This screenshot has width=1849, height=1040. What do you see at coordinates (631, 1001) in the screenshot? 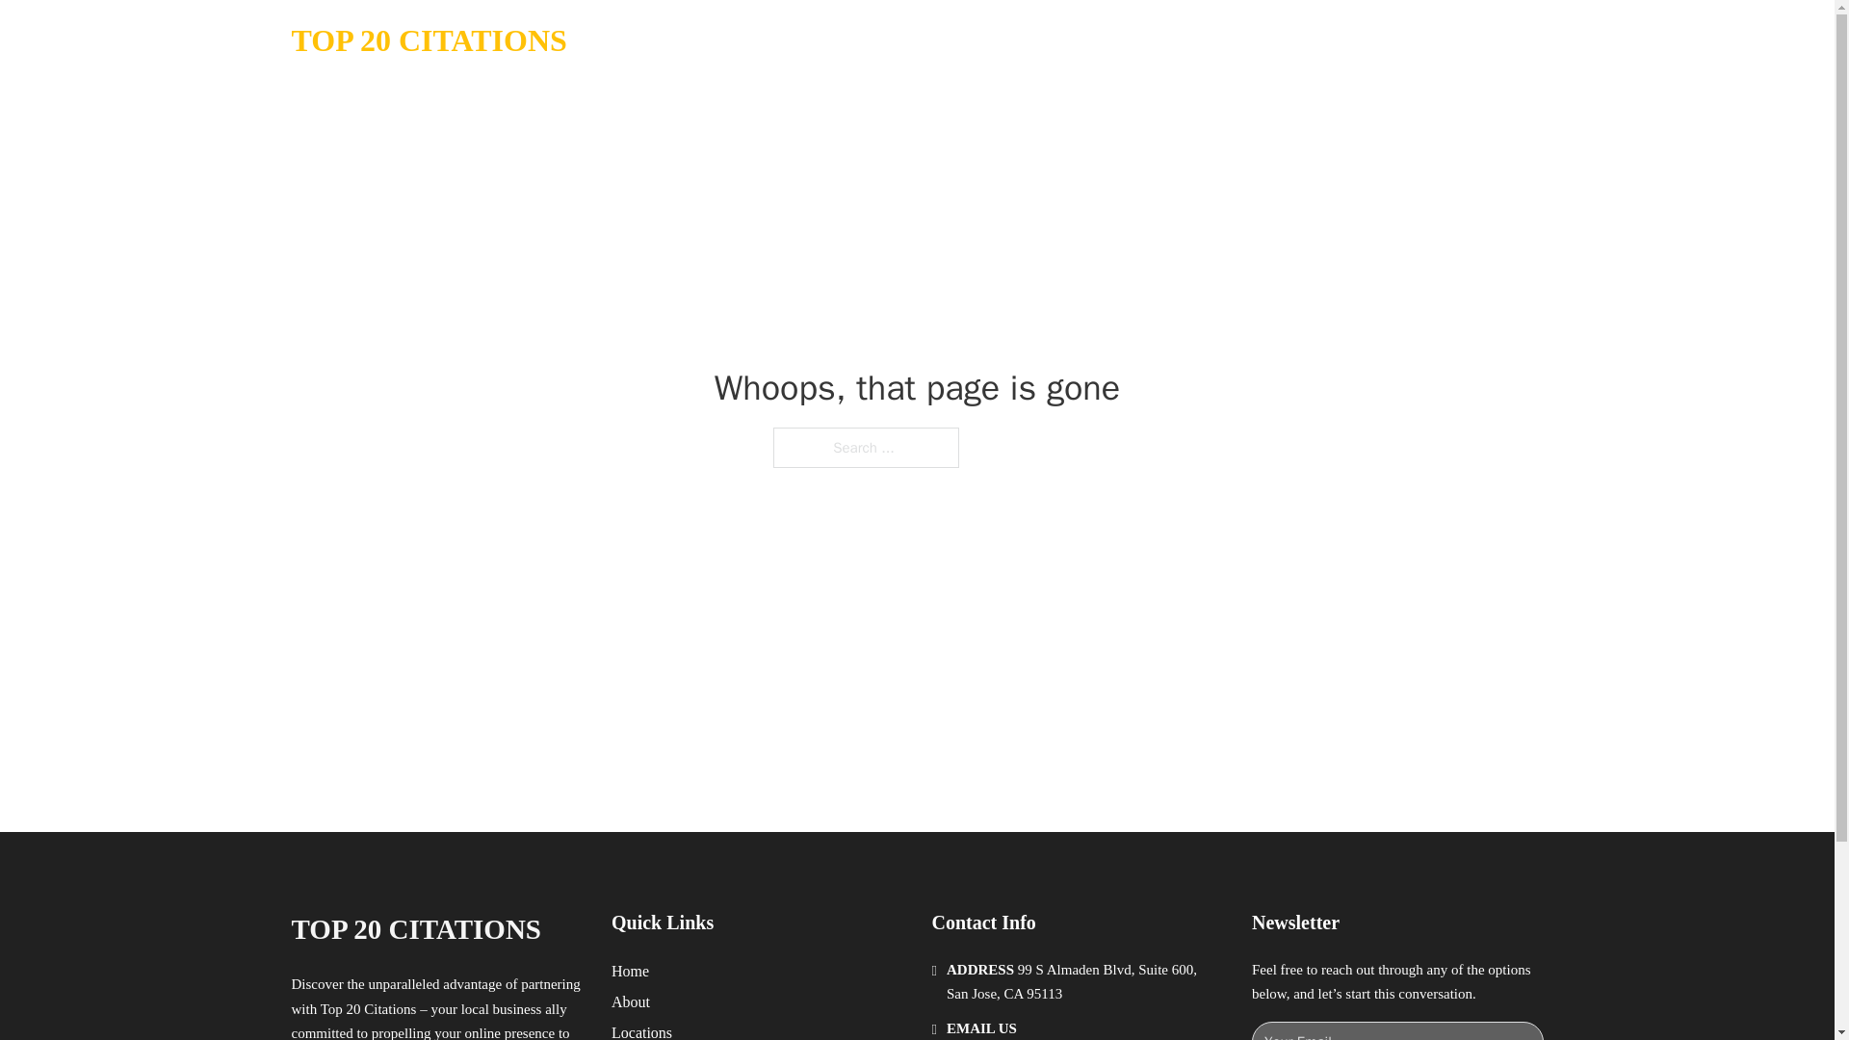
I see `About` at bounding box center [631, 1001].